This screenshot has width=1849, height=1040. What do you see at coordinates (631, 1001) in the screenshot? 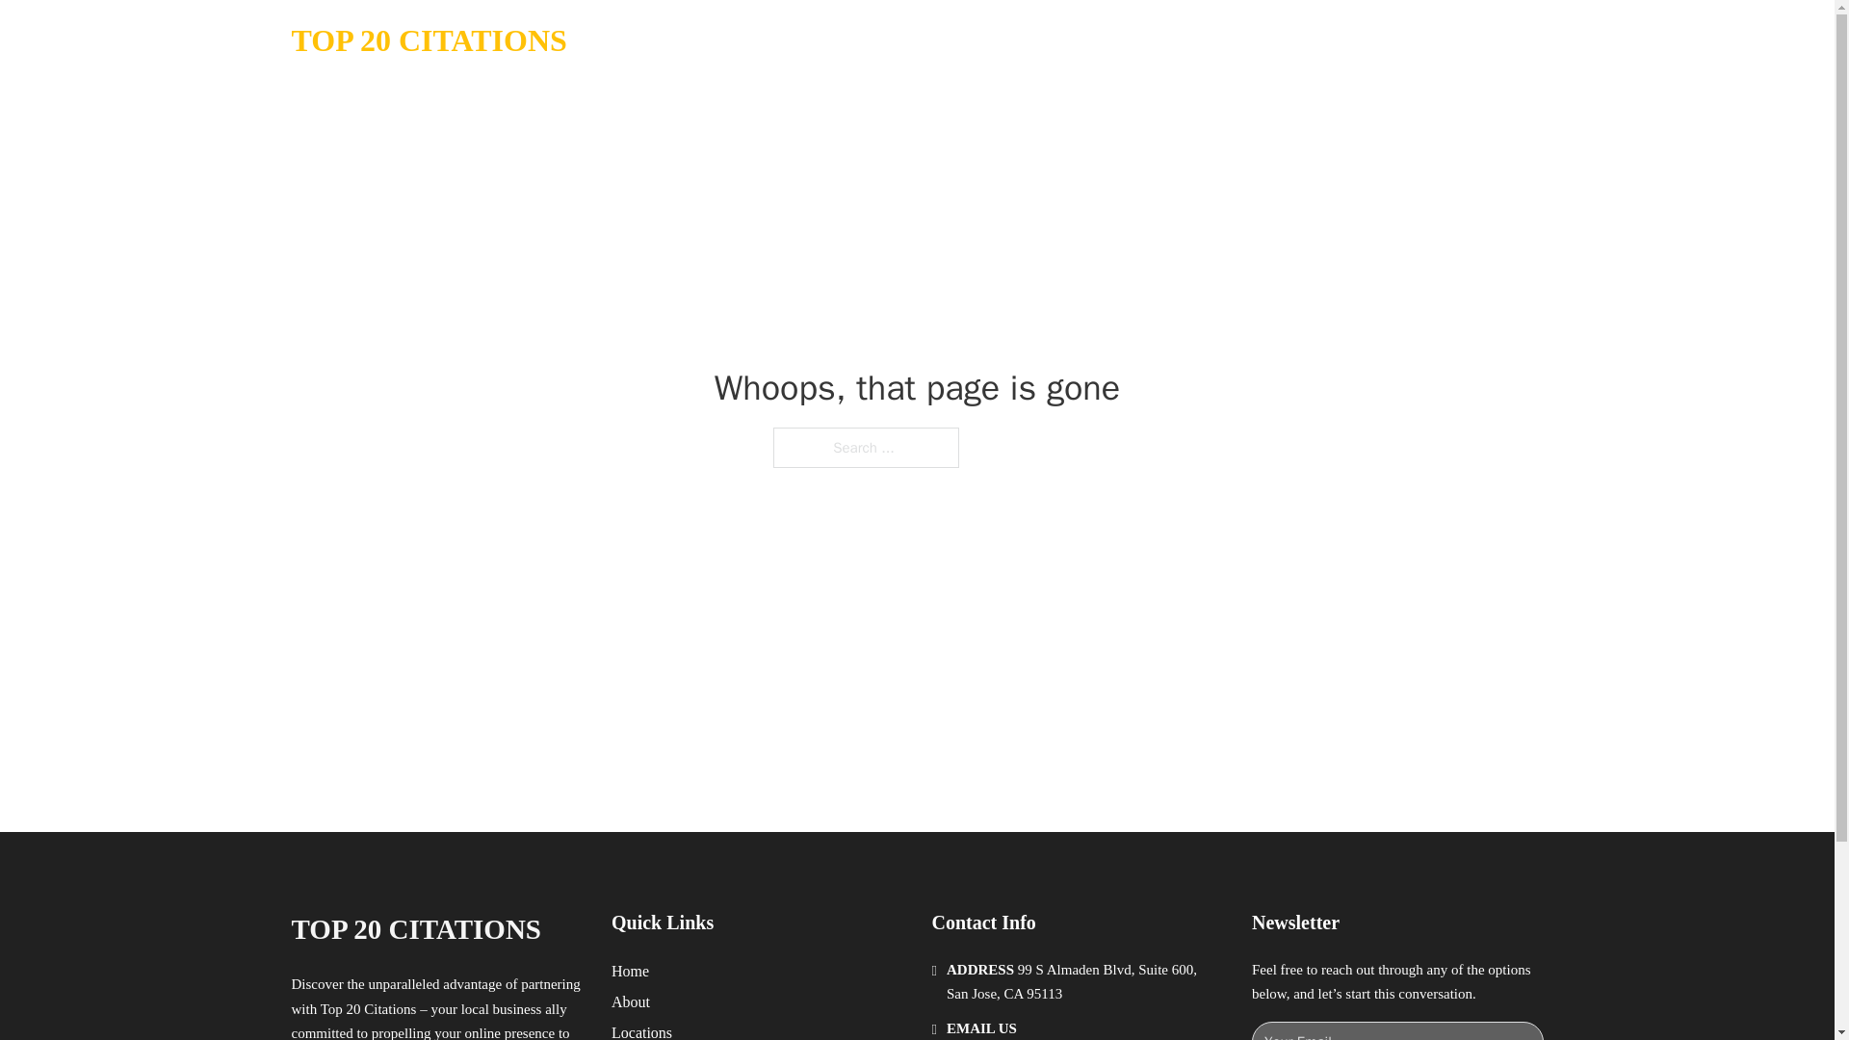
I see `About` at bounding box center [631, 1001].